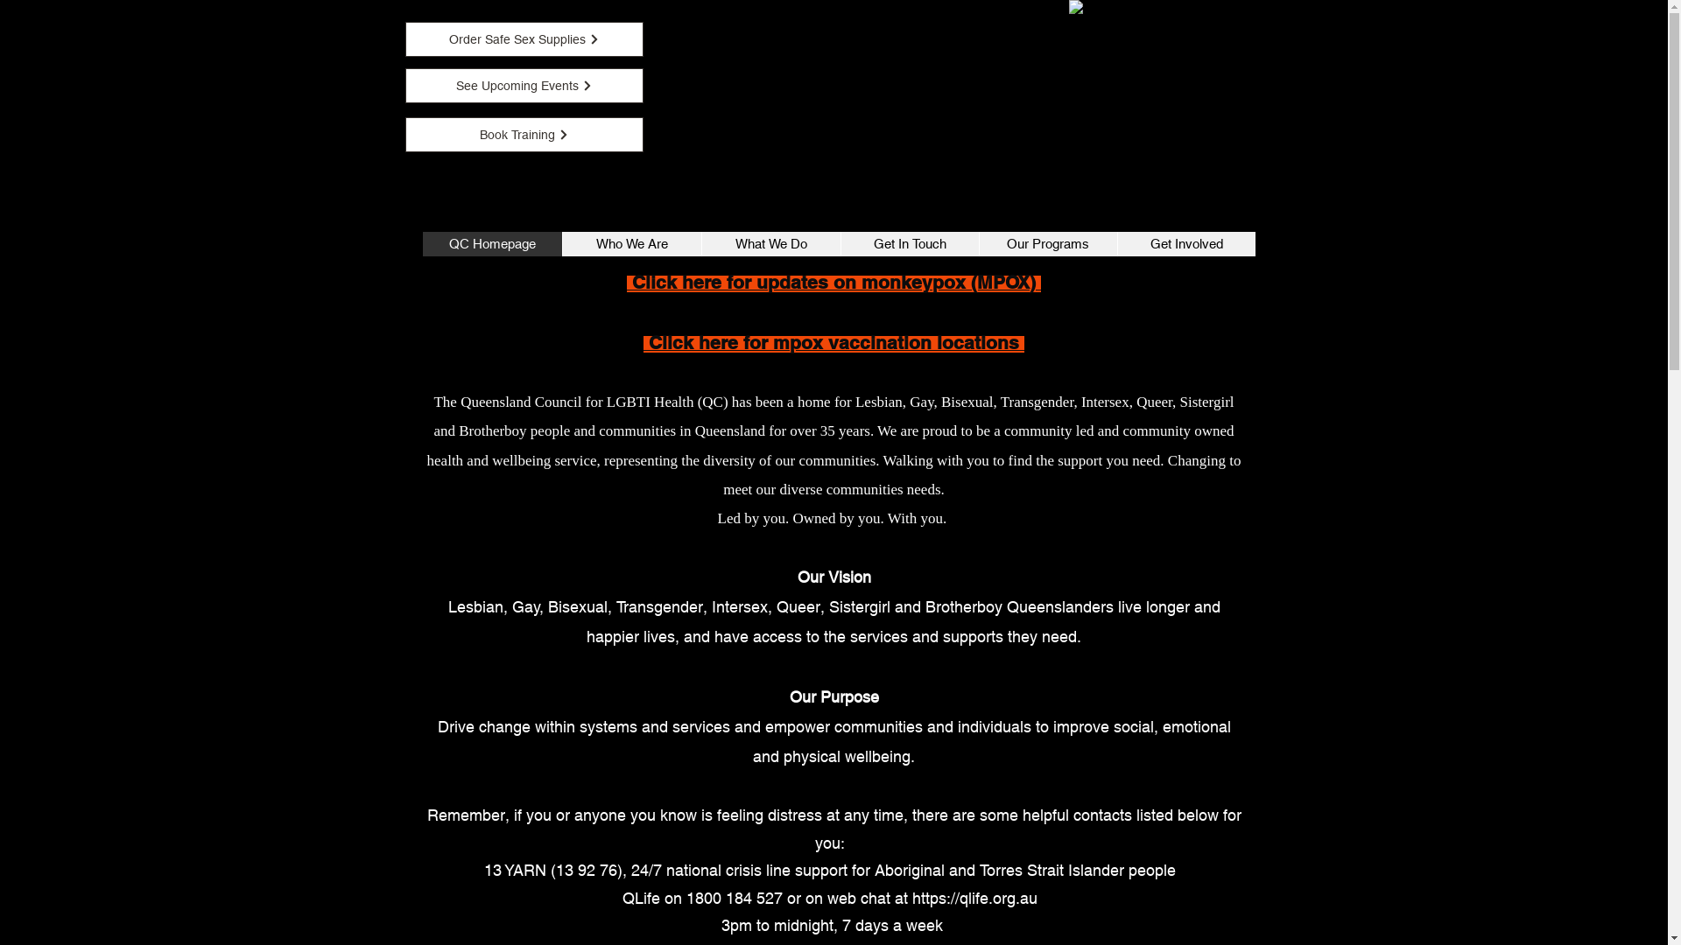  Describe the element at coordinates (524, 86) in the screenshot. I see `See Upcoming Events` at that location.